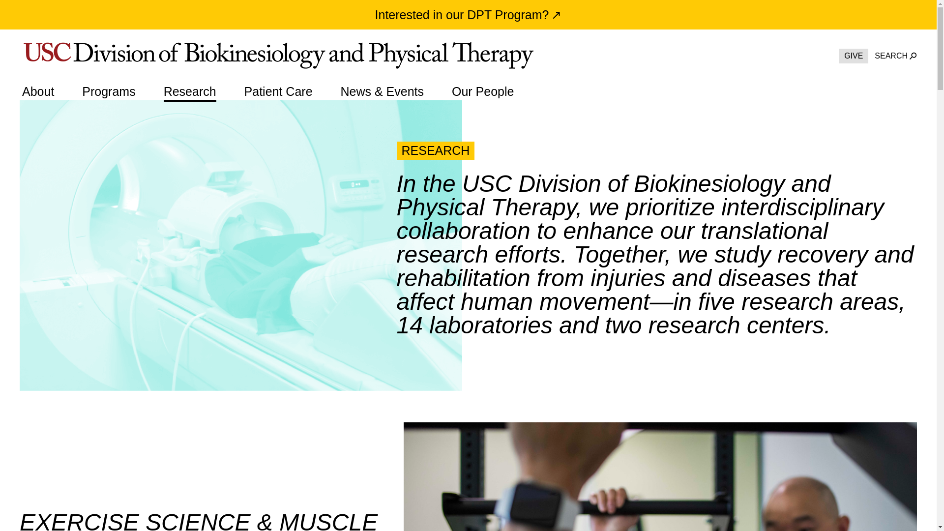  I want to click on About, so click(37, 91).